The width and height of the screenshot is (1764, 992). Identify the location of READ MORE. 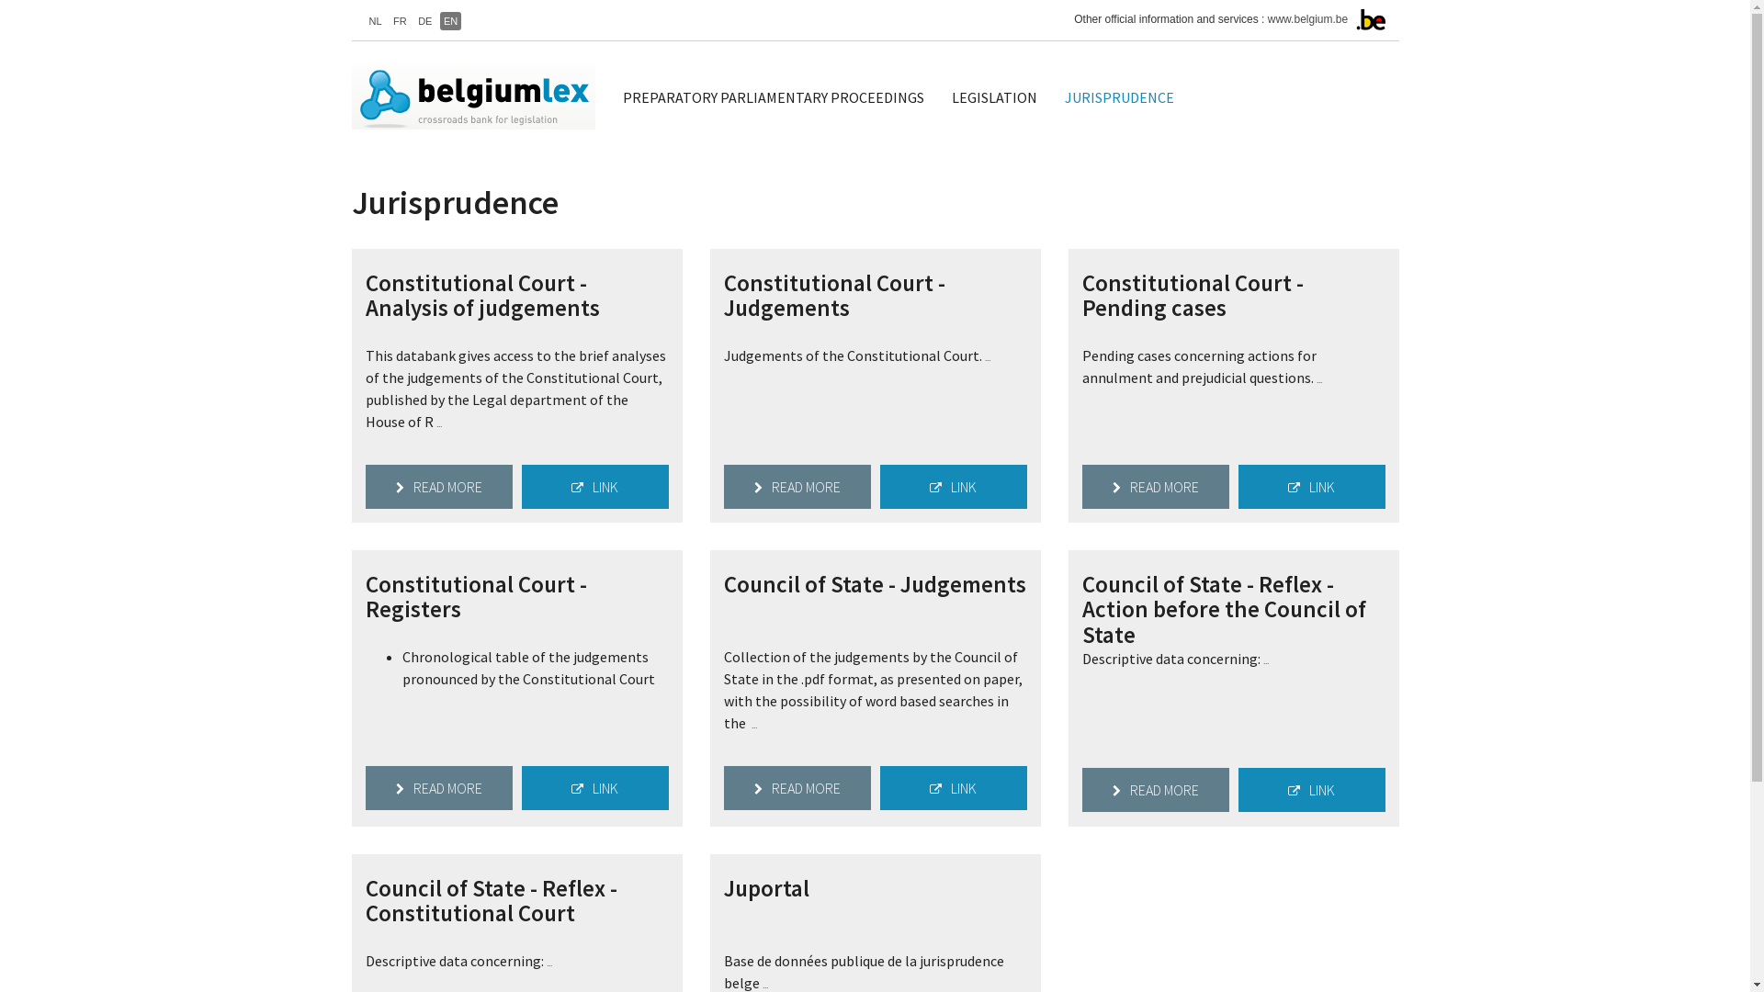
(1156, 487).